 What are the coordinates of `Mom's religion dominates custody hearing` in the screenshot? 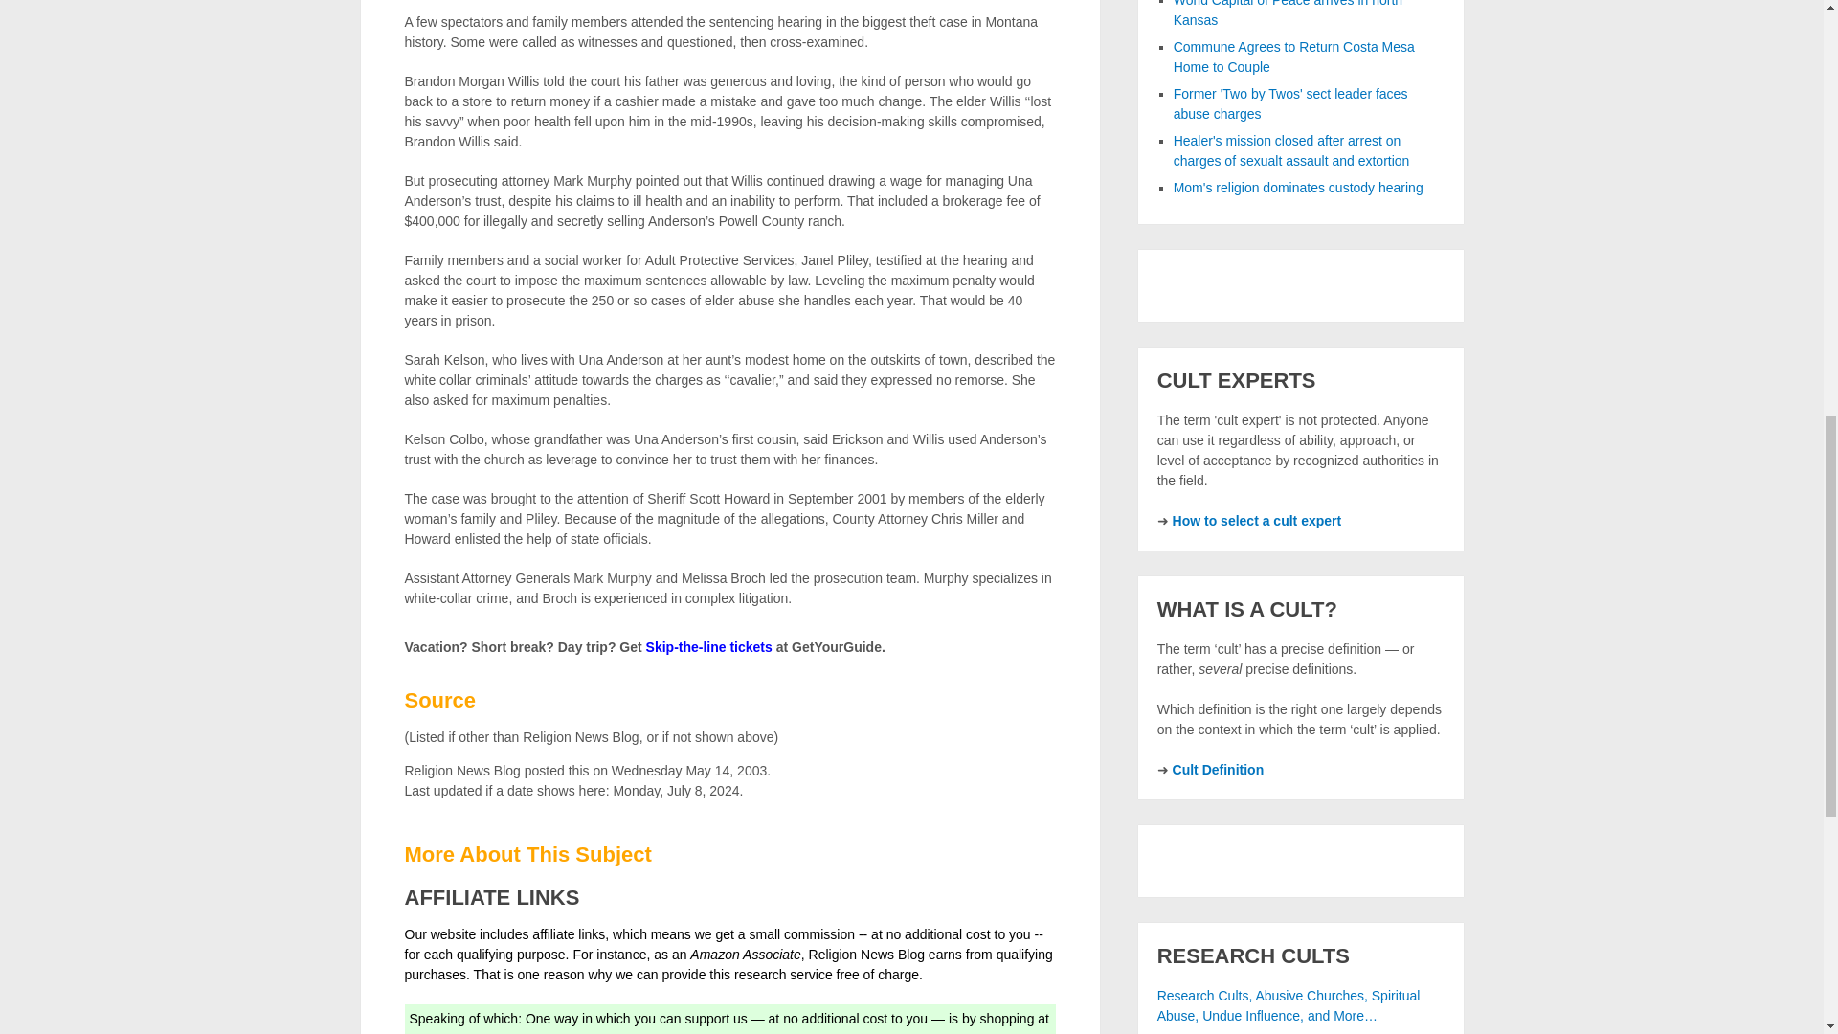 It's located at (1298, 188).